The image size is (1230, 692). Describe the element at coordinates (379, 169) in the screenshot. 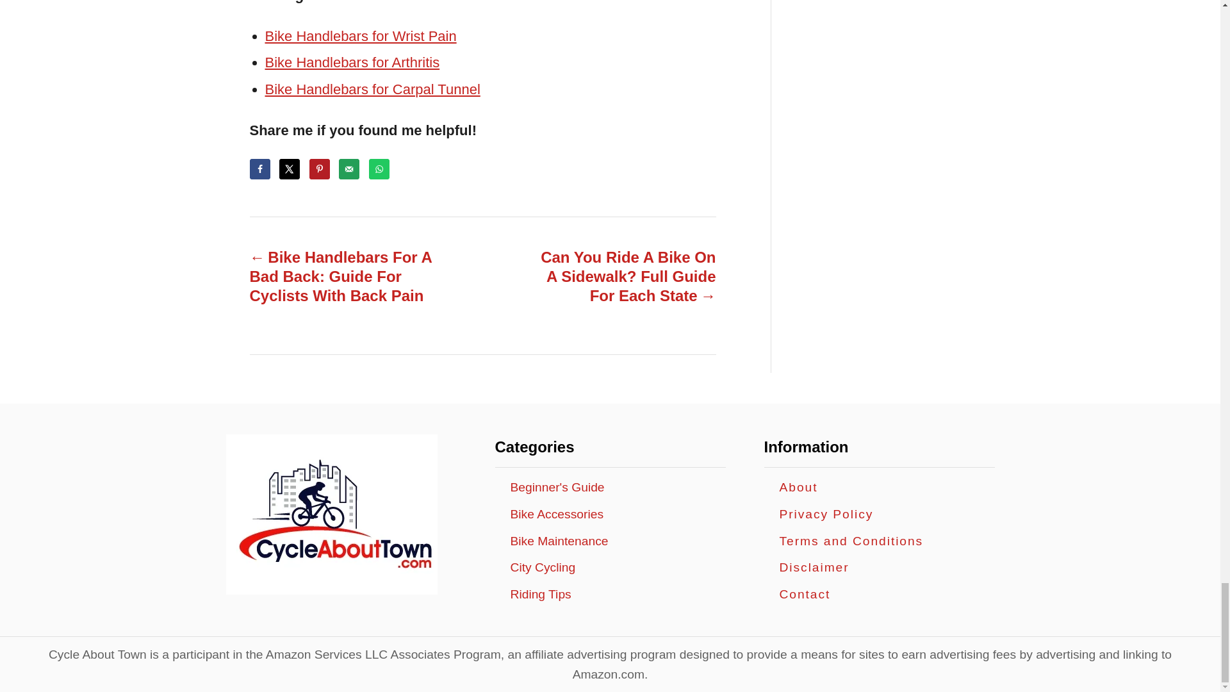

I see `Share on WhatsApp` at that location.